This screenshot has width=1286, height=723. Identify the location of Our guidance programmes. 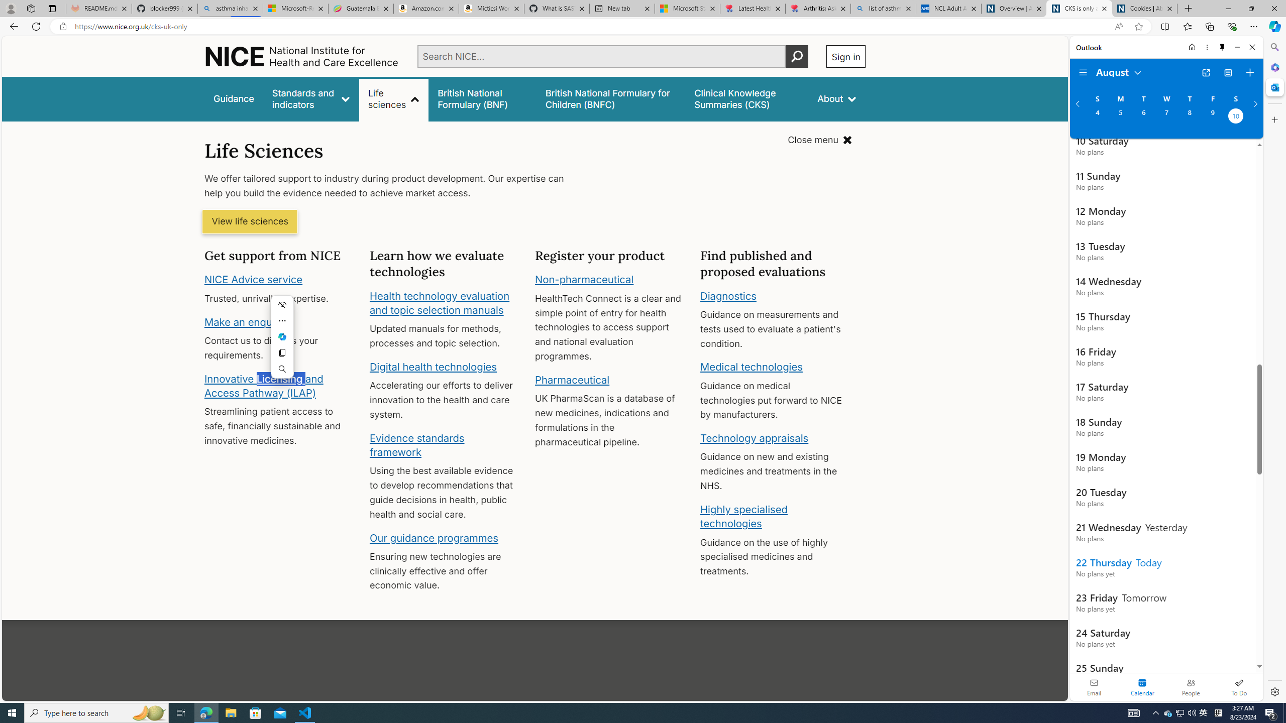
(434, 538).